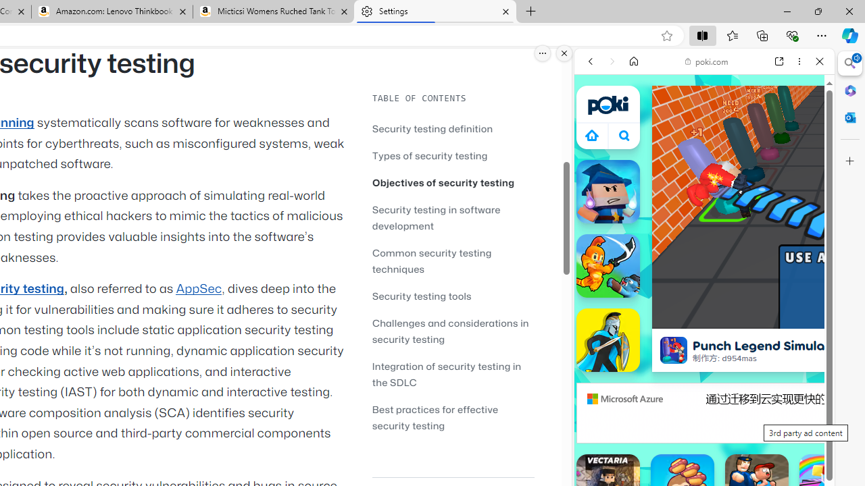  Describe the element at coordinates (704, 351) in the screenshot. I see `Shooting Games` at that location.